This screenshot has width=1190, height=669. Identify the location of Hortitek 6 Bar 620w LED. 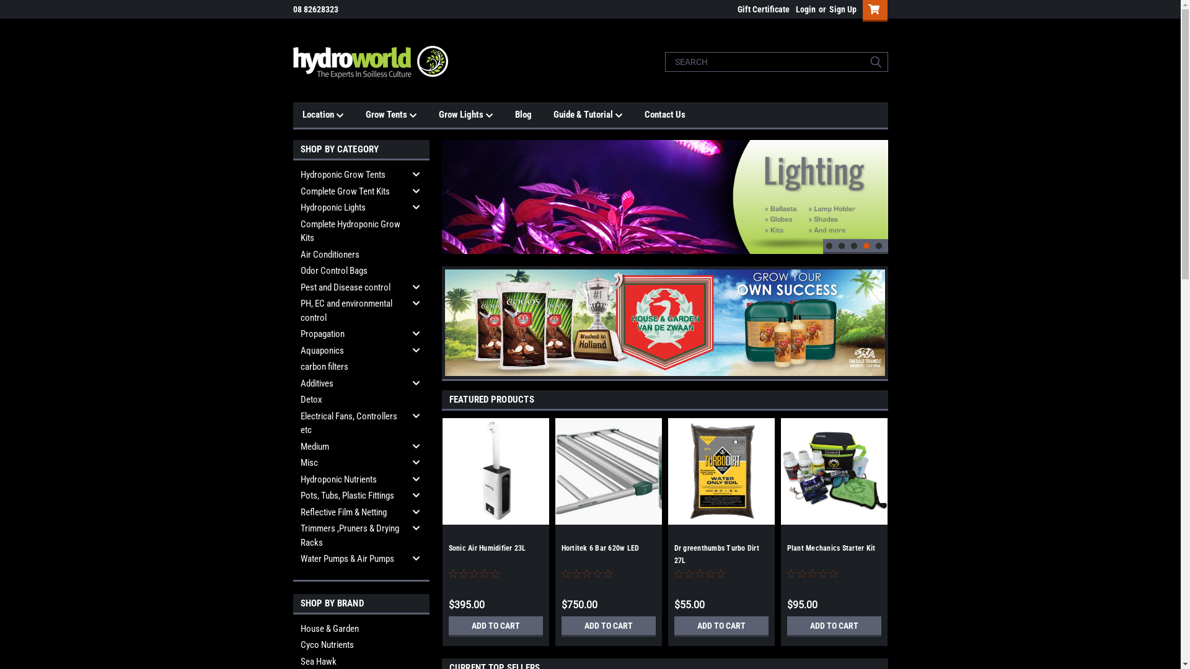
(601, 548).